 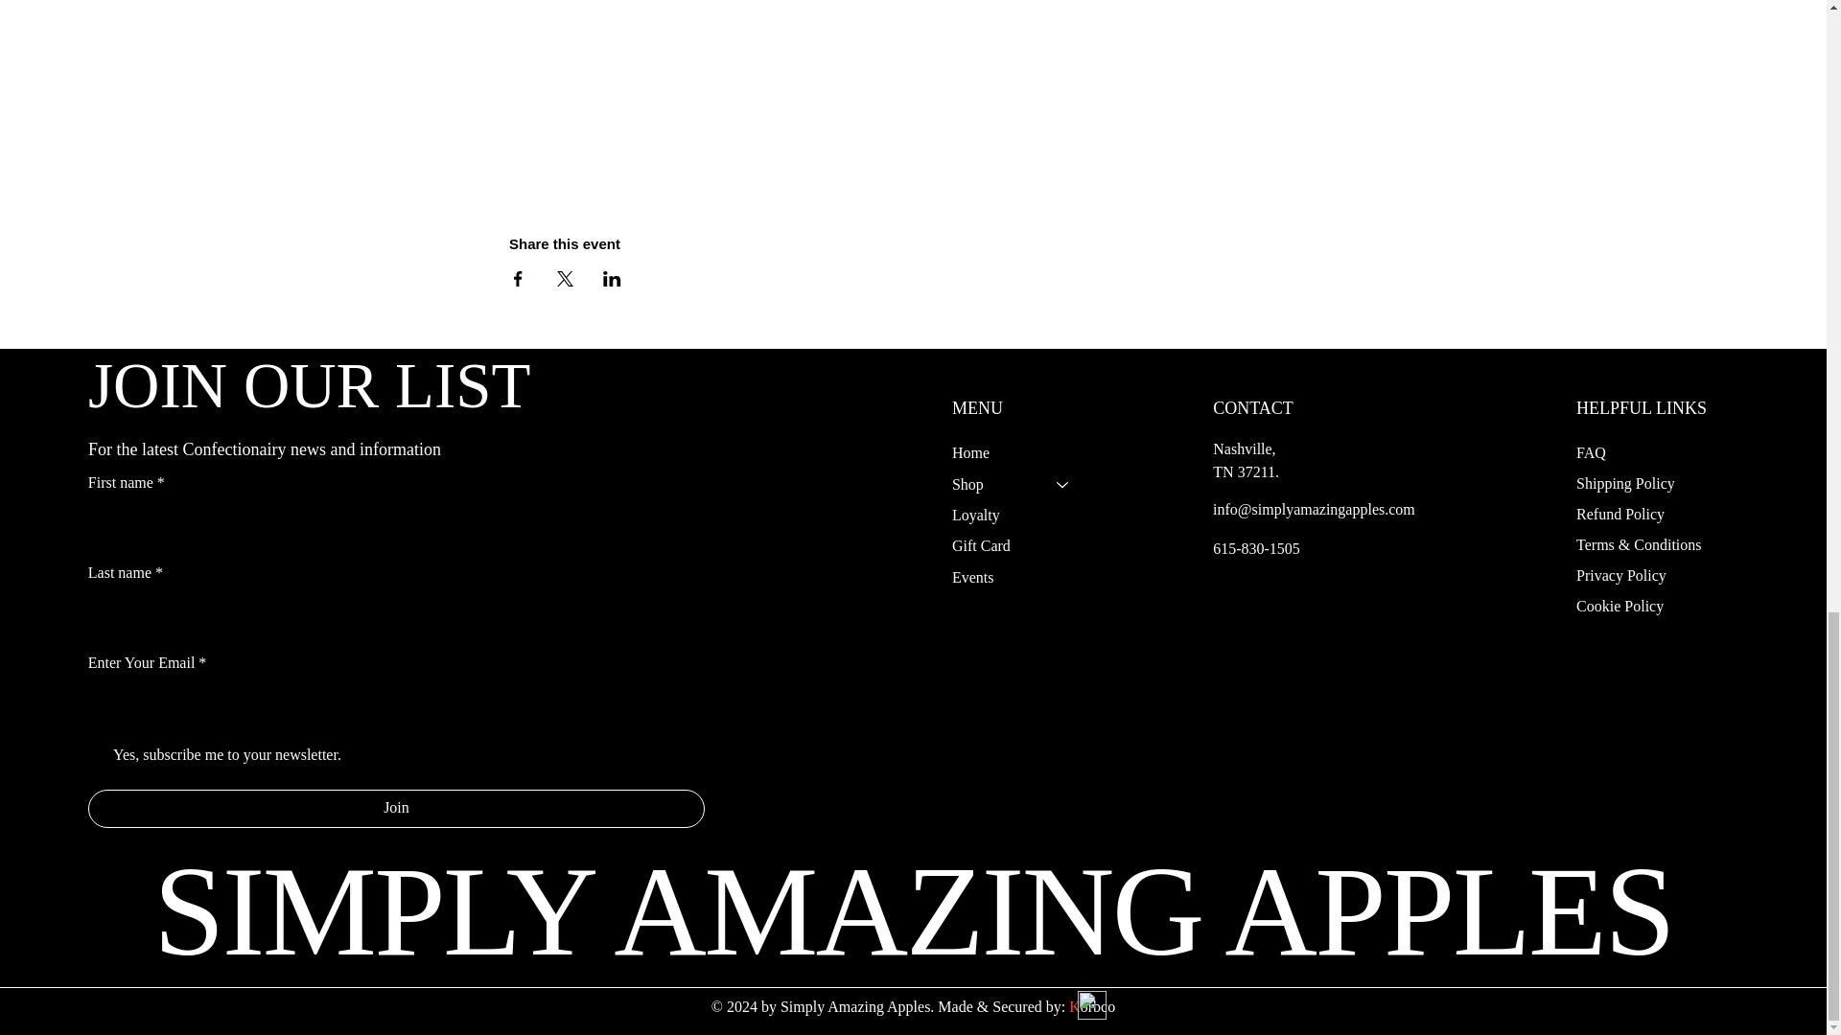 I want to click on Loyalty, so click(x=1019, y=516).